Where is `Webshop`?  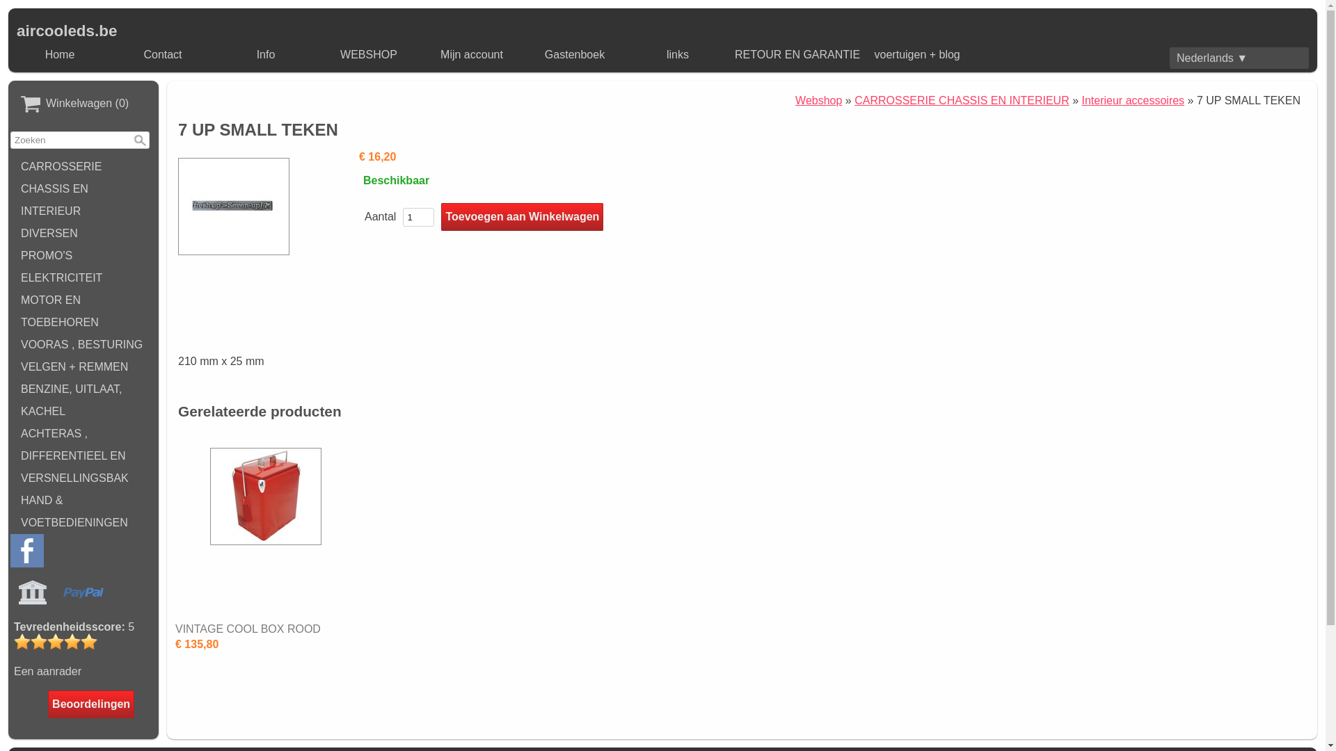
Webshop is located at coordinates (818, 100).